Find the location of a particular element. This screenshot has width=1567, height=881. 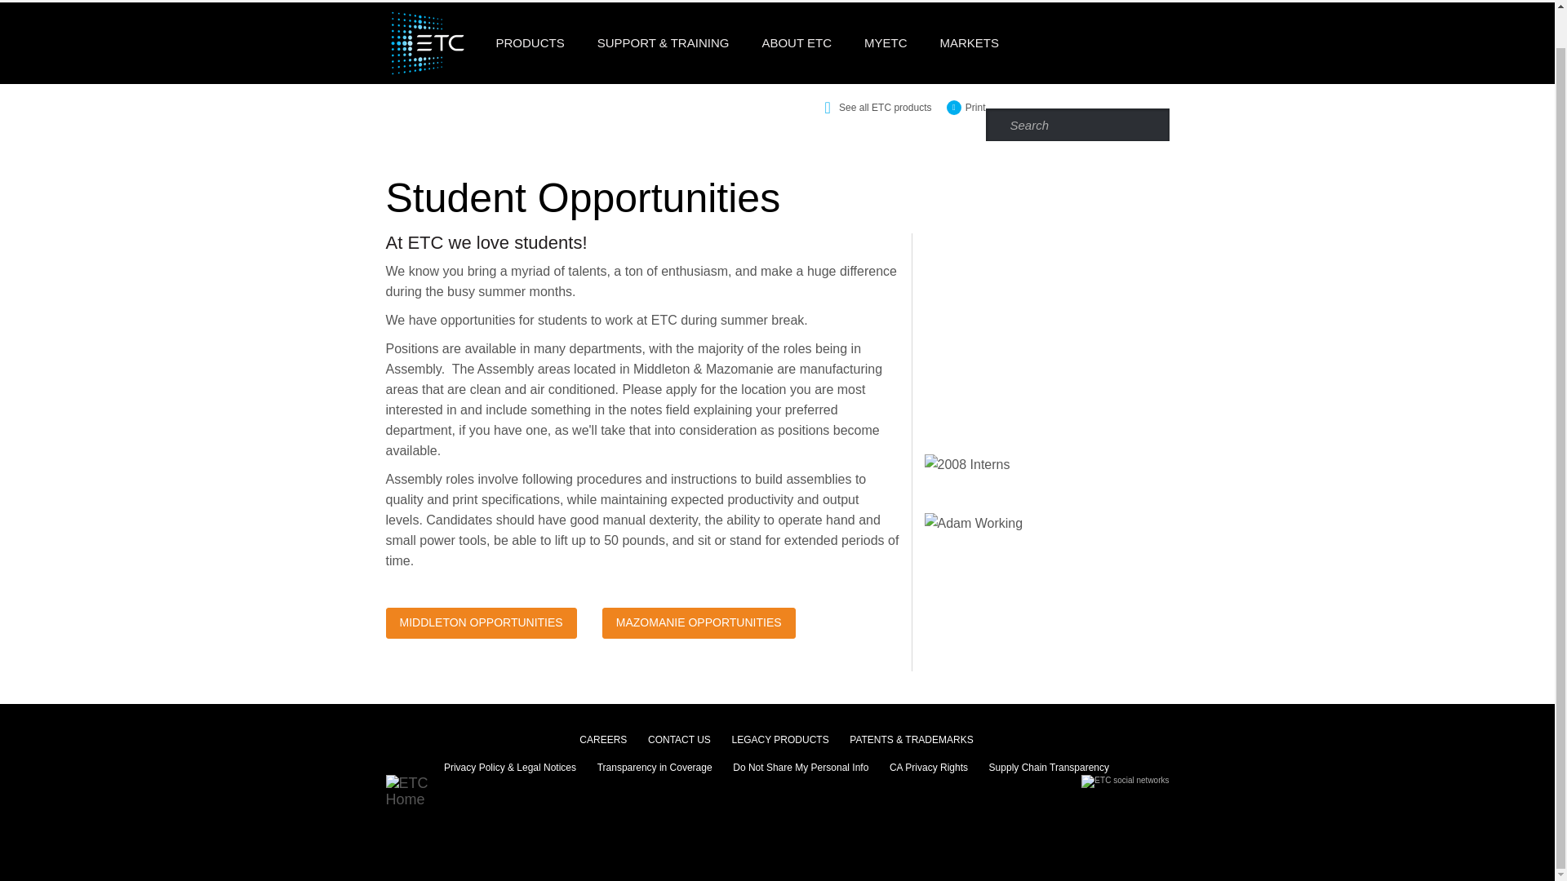

Contact Us is located at coordinates (679, 737).